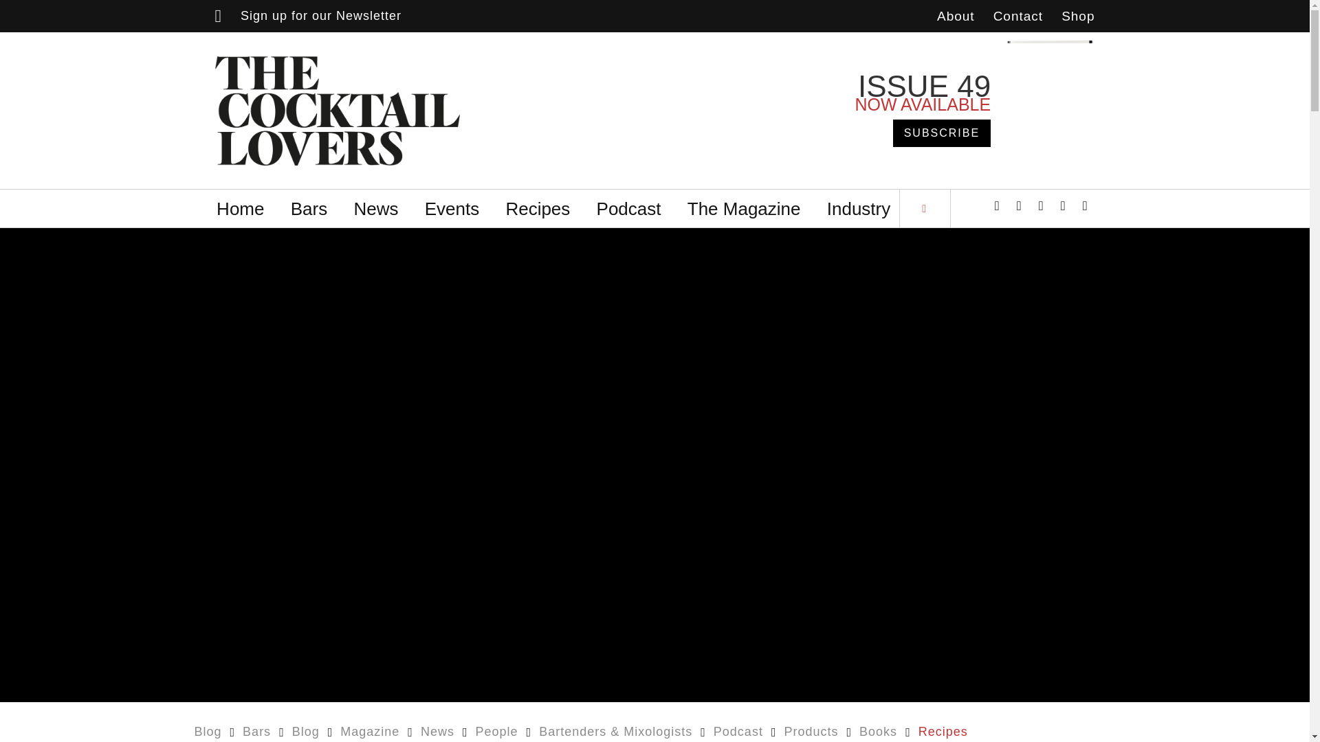 This screenshot has width=1320, height=742. Describe the element at coordinates (1017, 16) in the screenshot. I see `Contact` at that location.